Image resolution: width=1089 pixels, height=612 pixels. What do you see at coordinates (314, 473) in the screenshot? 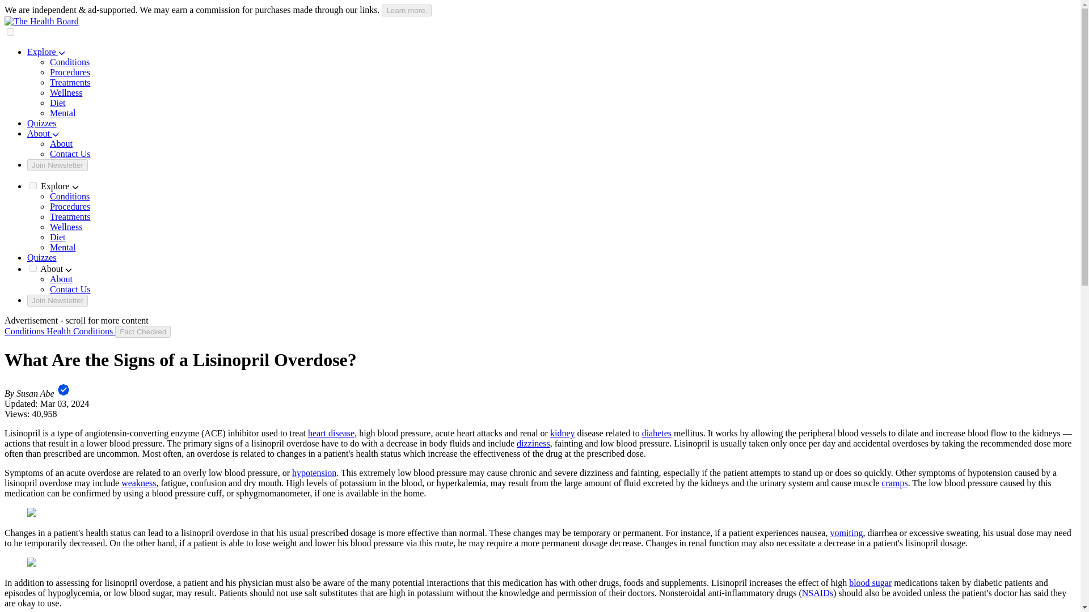
I see `hypotension` at bounding box center [314, 473].